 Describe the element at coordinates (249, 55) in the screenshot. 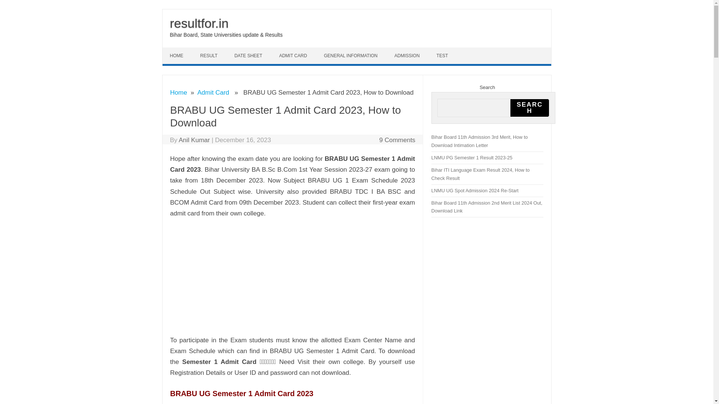

I see `DATE SHEET` at that location.